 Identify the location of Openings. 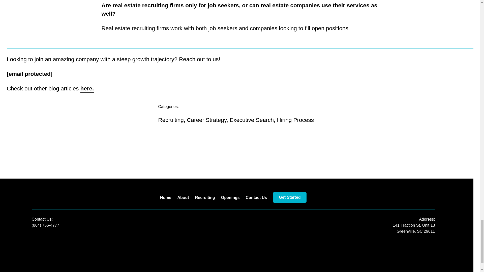
(230, 197).